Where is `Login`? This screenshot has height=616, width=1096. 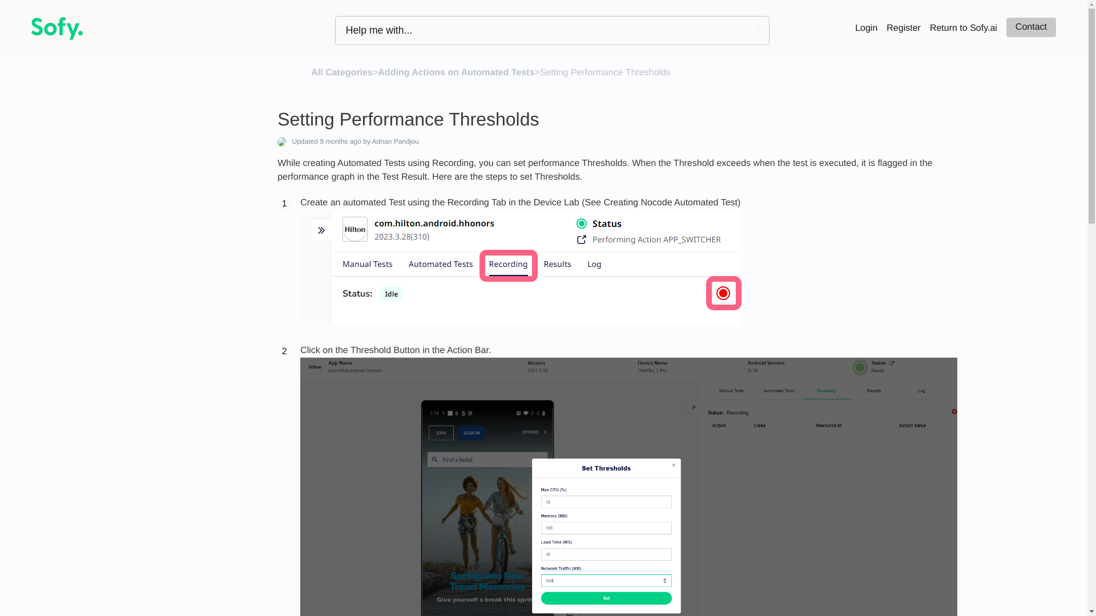
Login is located at coordinates (866, 29).